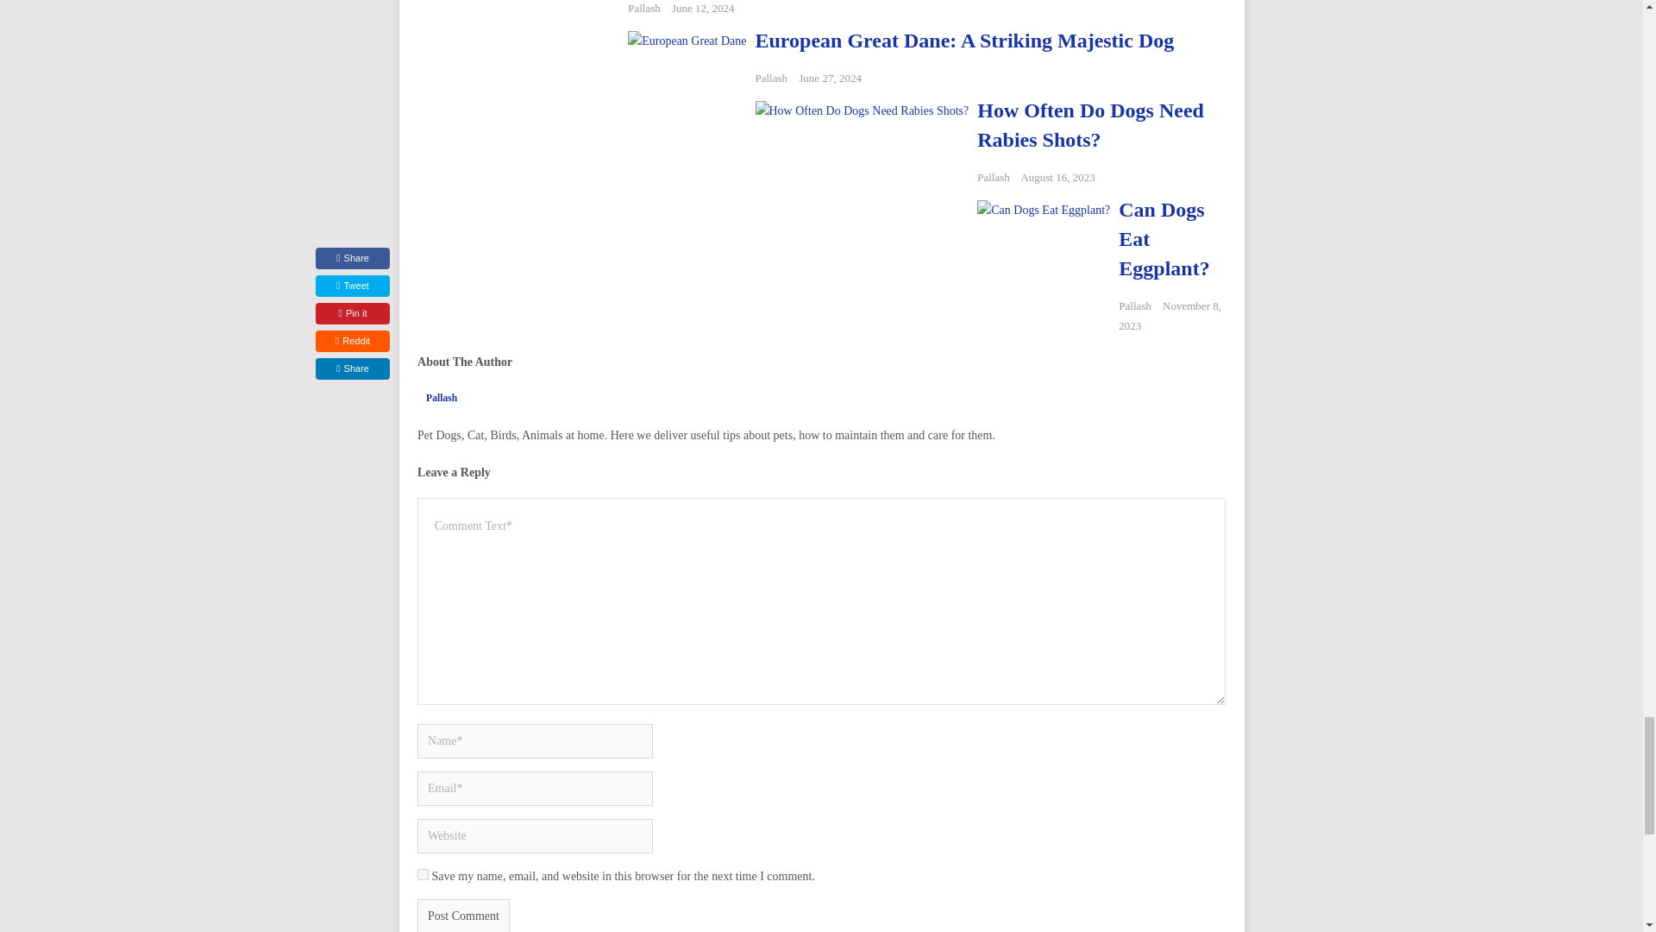 The width and height of the screenshot is (1656, 932). What do you see at coordinates (964, 40) in the screenshot?
I see `European Great Dane: A Striking Majestic Dog` at bounding box center [964, 40].